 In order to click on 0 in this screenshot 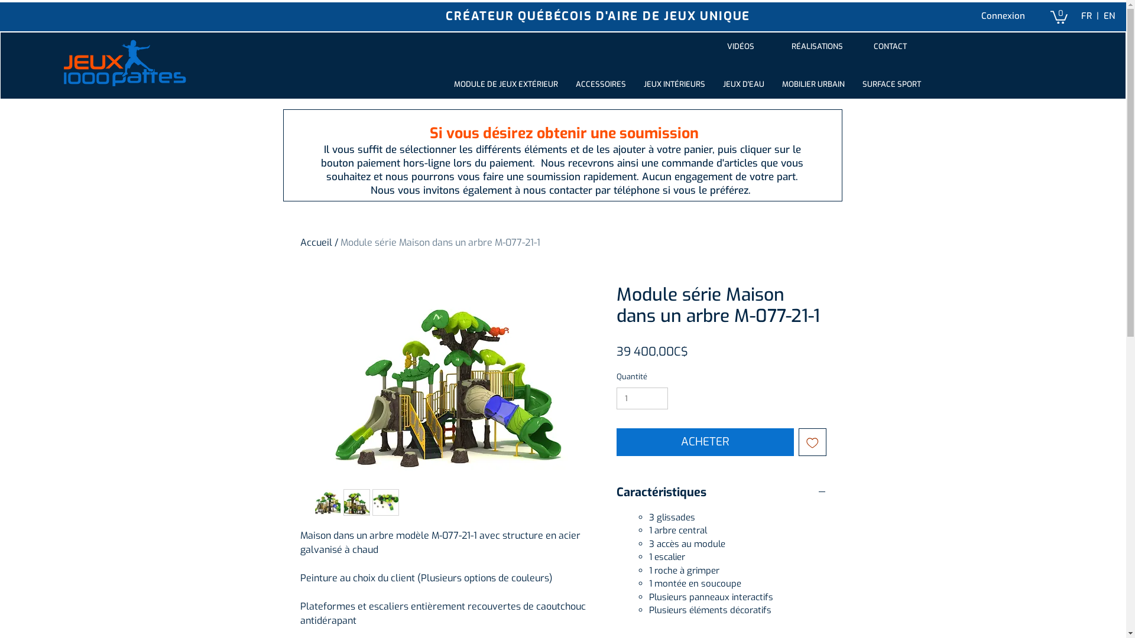, I will do `click(1059, 17)`.